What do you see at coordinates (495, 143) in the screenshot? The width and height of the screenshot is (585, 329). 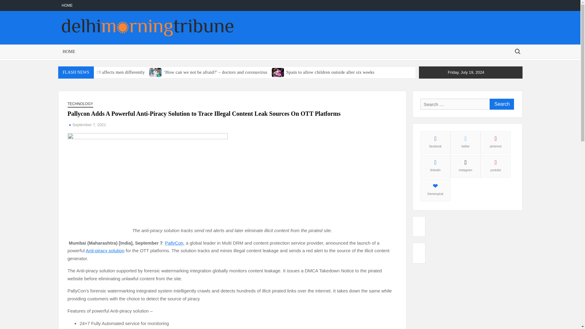 I see `pinterest` at bounding box center [495, 143].